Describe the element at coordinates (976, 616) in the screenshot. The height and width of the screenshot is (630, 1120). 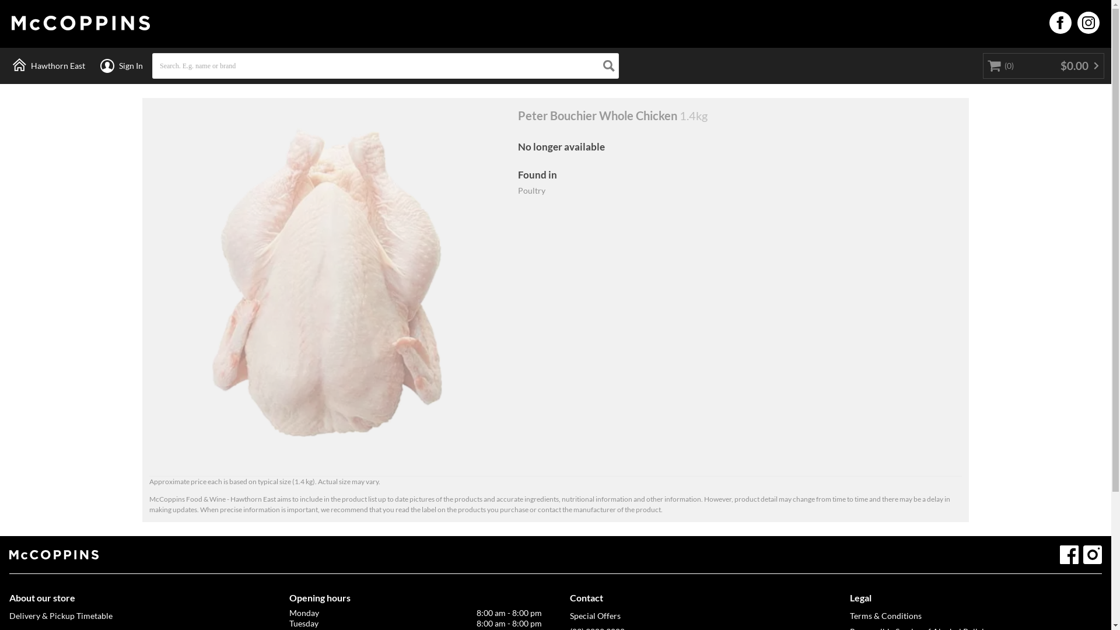
I see `Terms & Conditions` at that location.